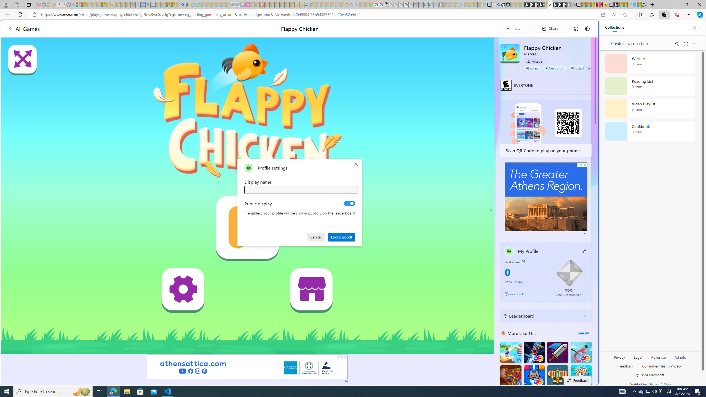 The height and width of the screenshot is (397, 706). What do you see at coordinates (468, 73) in the screenshot?
I see `Frequently visited` at bounding box center [468, 73].